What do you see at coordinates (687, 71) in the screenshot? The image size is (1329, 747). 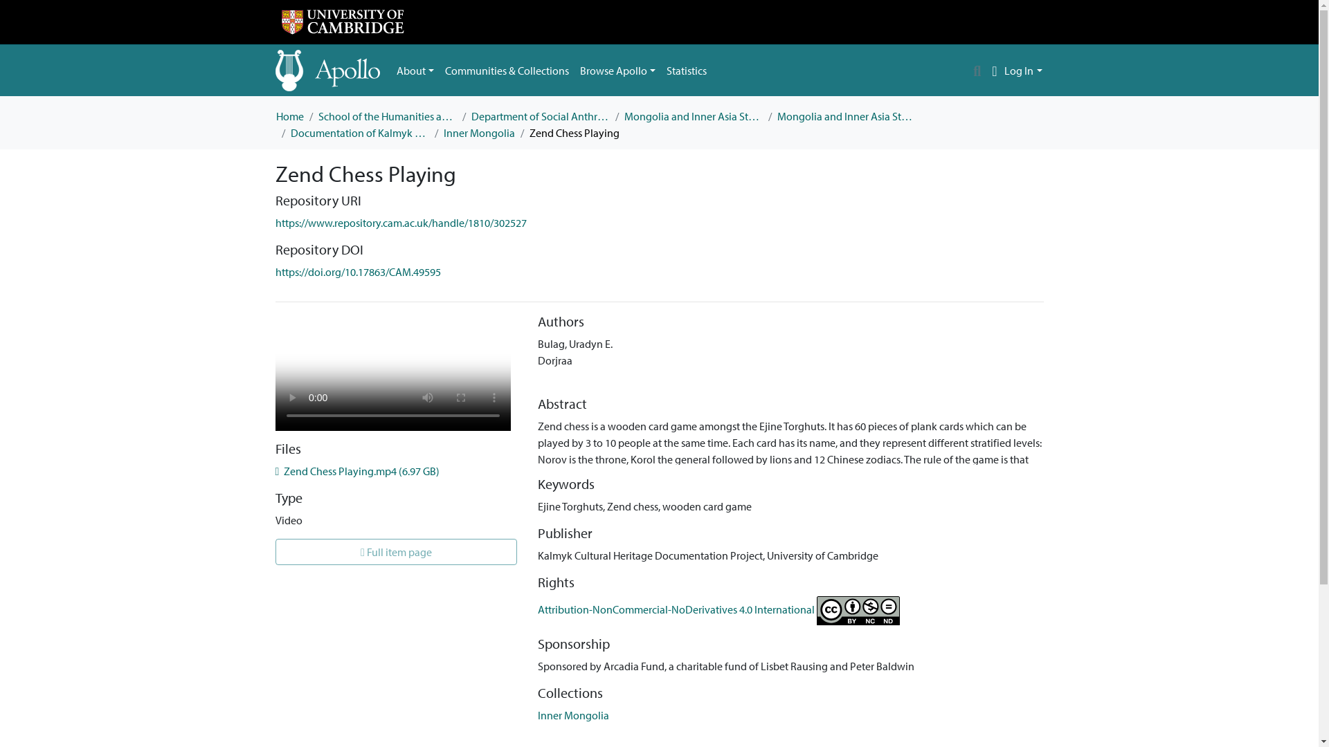 I see `Statistics` at bounding box center [687, 71].